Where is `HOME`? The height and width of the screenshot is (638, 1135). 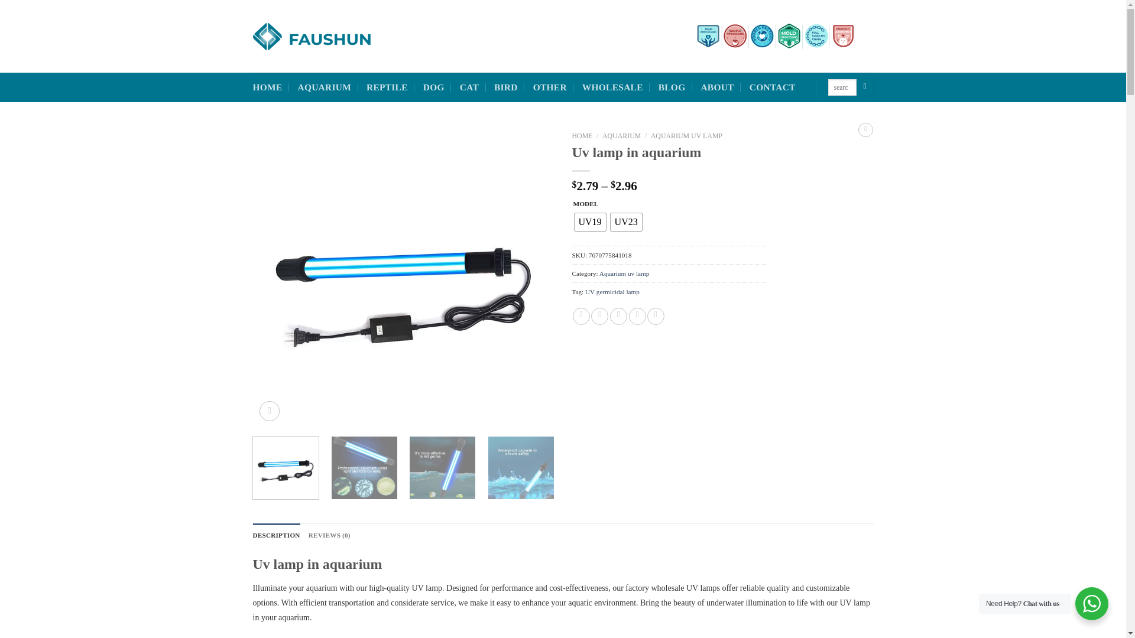
HOME is located at coordinates (268, 87).